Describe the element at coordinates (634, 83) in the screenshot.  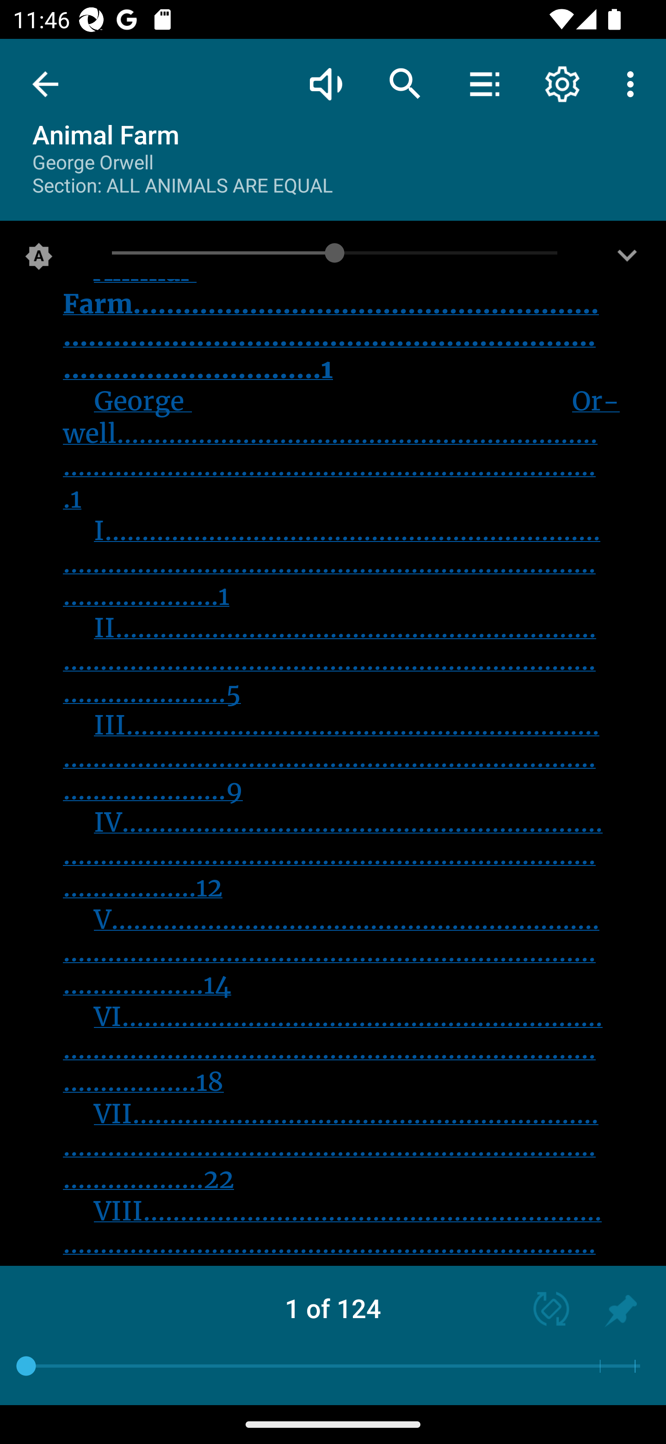
I see `More options` at that location.